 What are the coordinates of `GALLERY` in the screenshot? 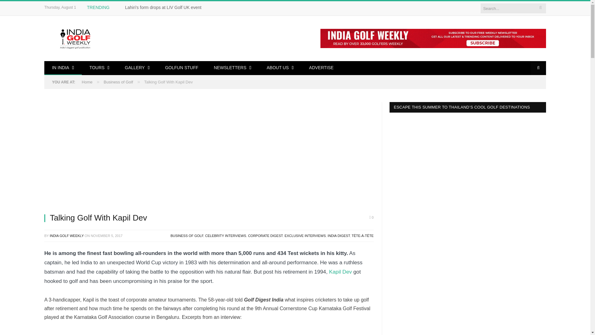 It's located at (137, 68).